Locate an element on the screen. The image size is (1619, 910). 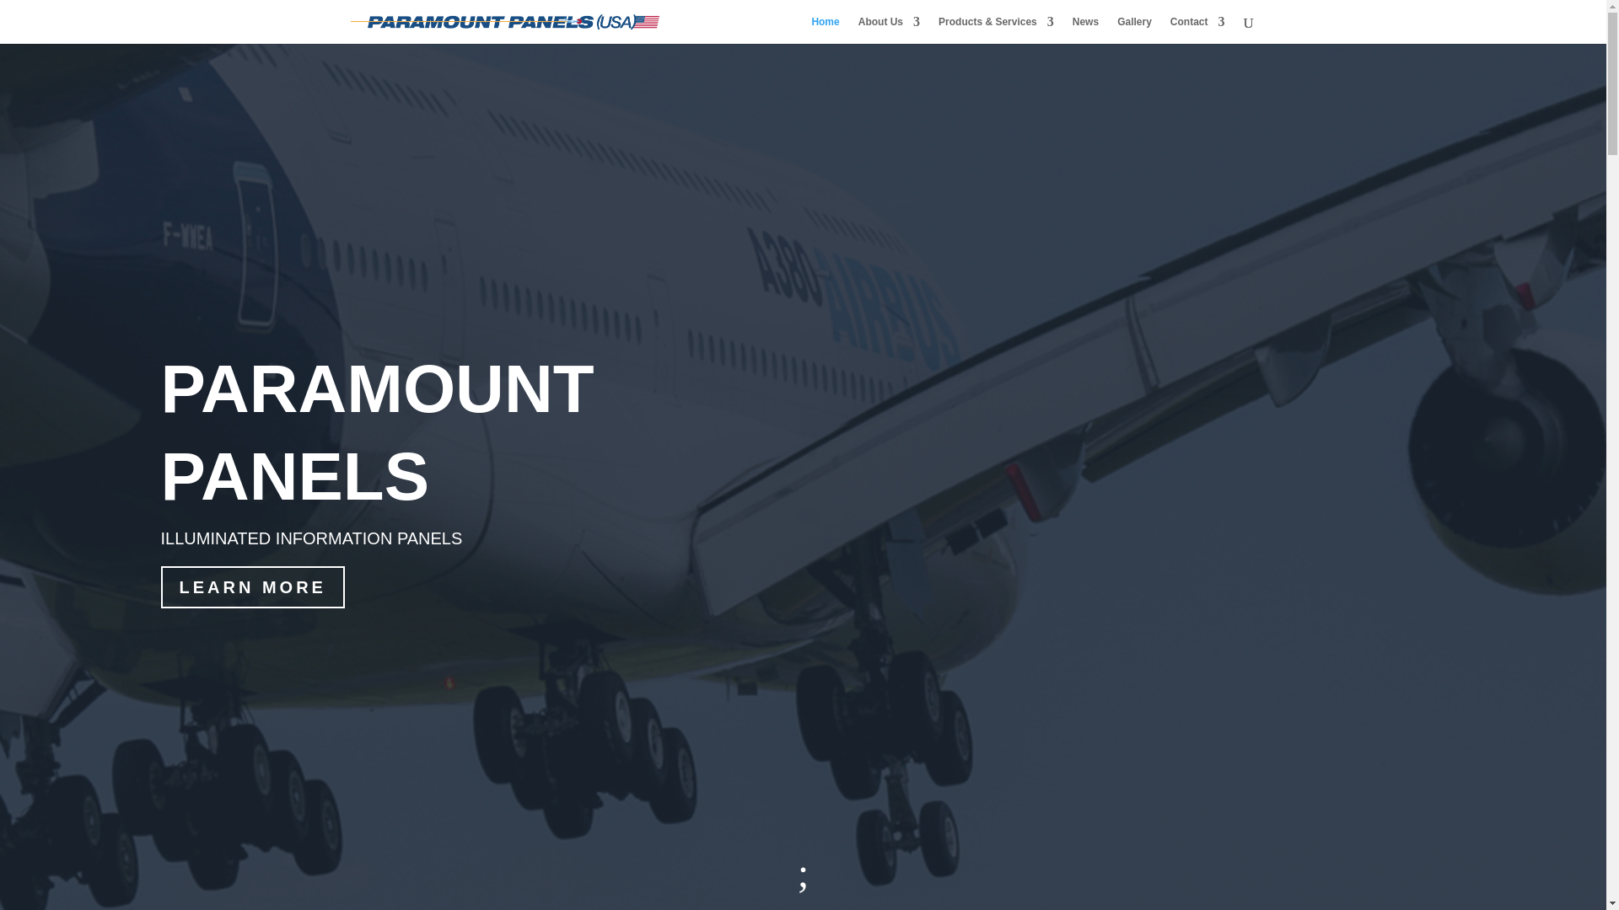
Contact is located at coordinates (1197, 29).